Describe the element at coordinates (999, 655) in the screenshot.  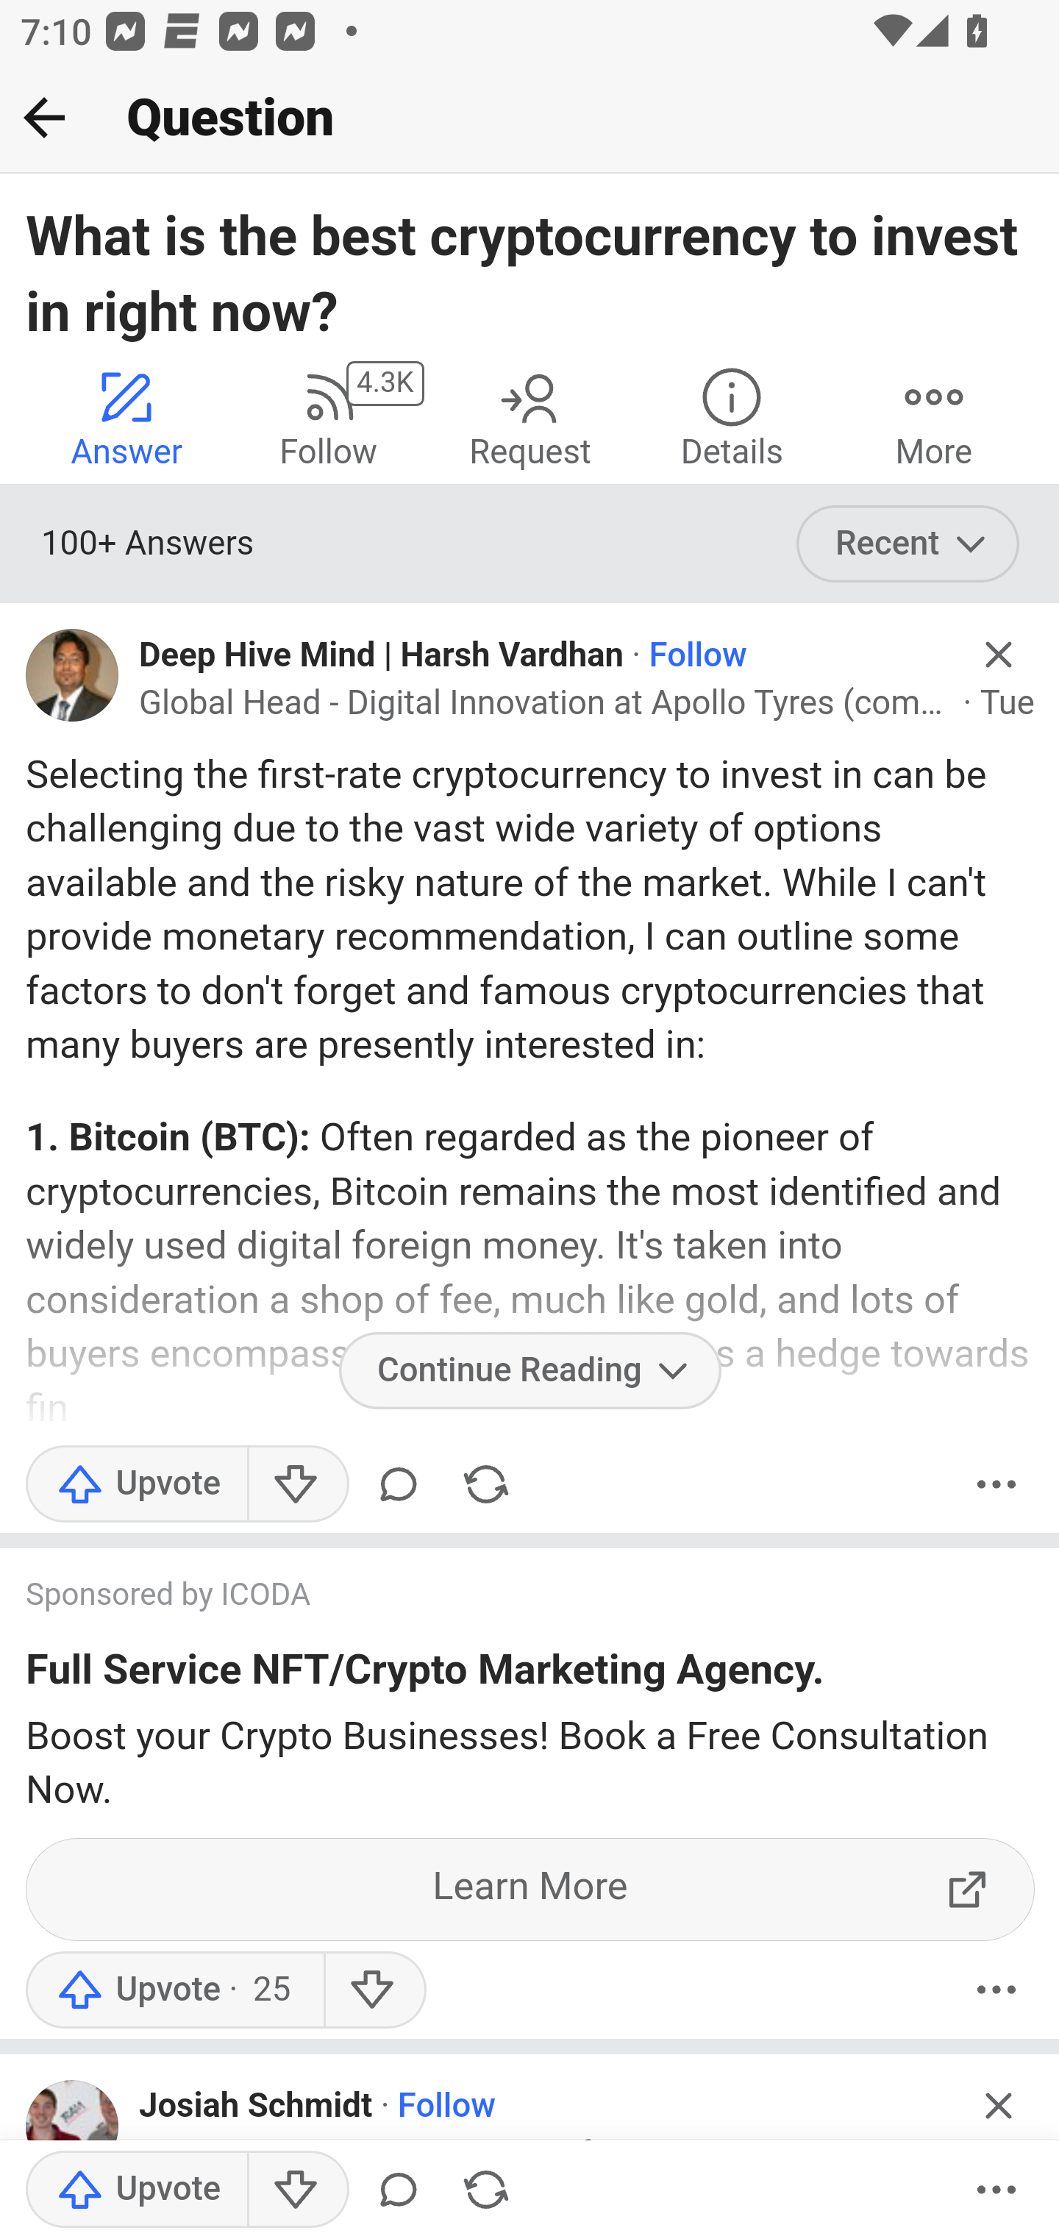
I see `Hide` at that location.